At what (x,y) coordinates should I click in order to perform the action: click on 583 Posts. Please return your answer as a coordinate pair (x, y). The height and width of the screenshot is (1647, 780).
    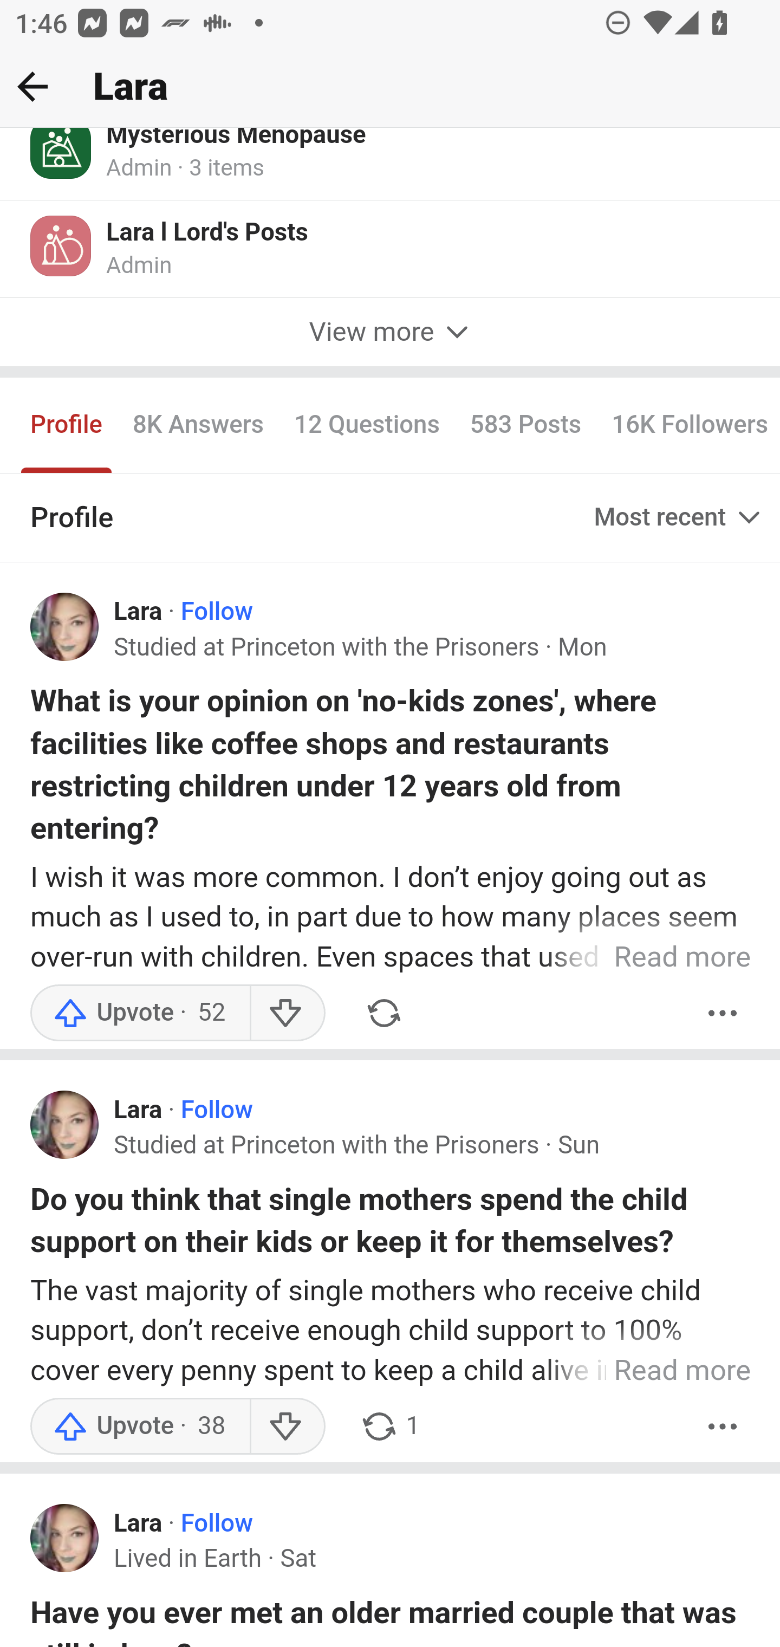
    Looking at the image, I should click on (524, 427).